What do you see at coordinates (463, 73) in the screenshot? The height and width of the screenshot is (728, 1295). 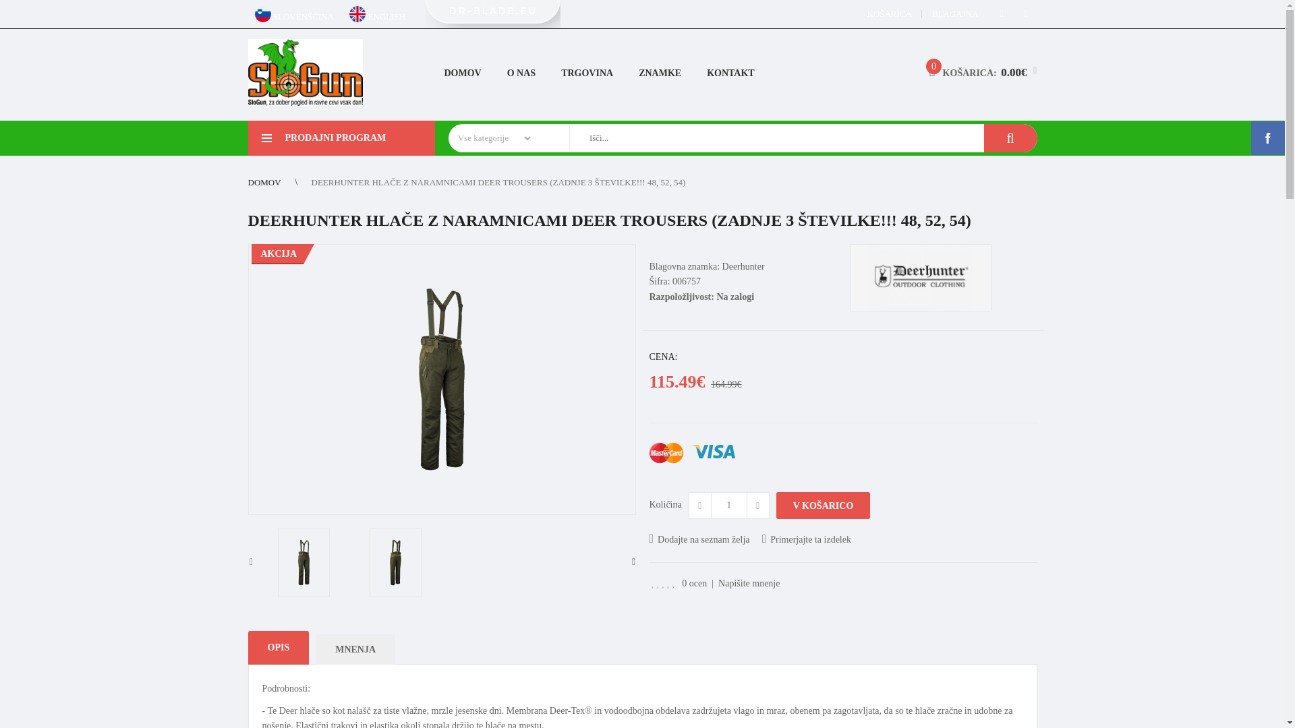 I see `DOMOV` at bounding box center [463, 73].